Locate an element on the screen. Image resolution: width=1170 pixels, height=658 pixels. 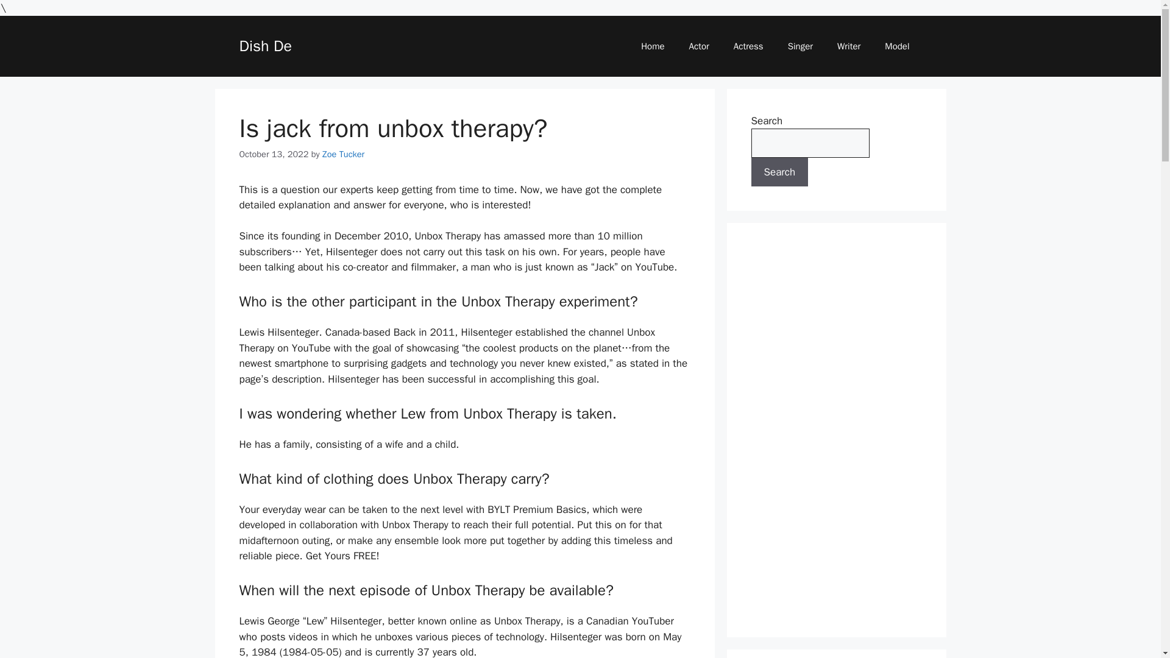
Model is located at coordinates (897, 46).